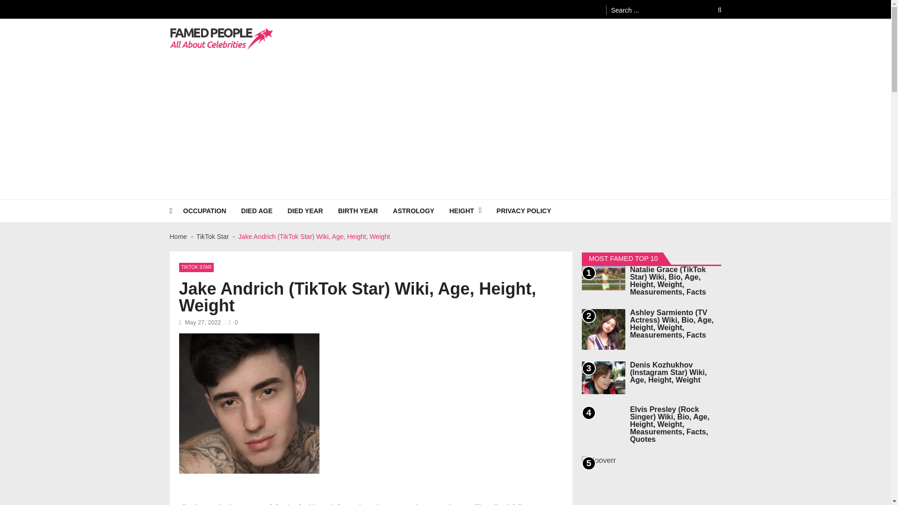 Image resolution: width=898 pixels, height=505 pixels. What do you see at coordinates (531, 210) in the screenshot?
I see `PRIVACY POLICY` at bounding box center [531, 210].